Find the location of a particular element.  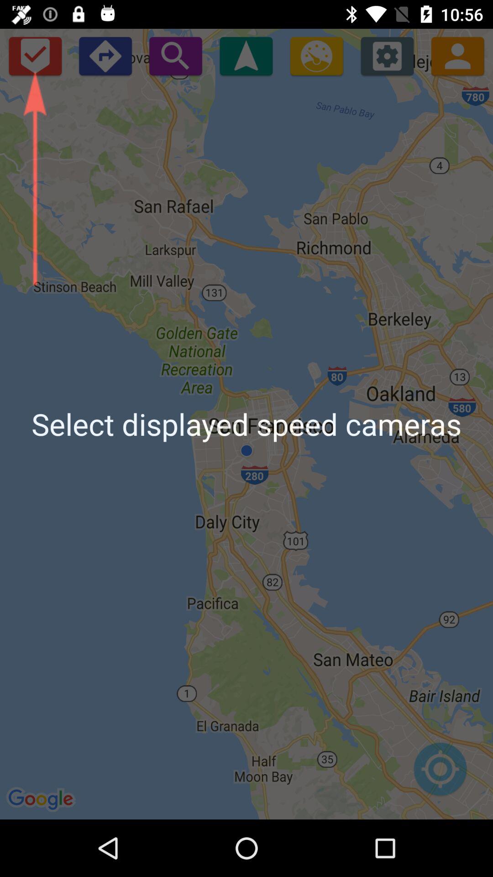

click the item at the bottom right corner is located at coordinates (440, 774).